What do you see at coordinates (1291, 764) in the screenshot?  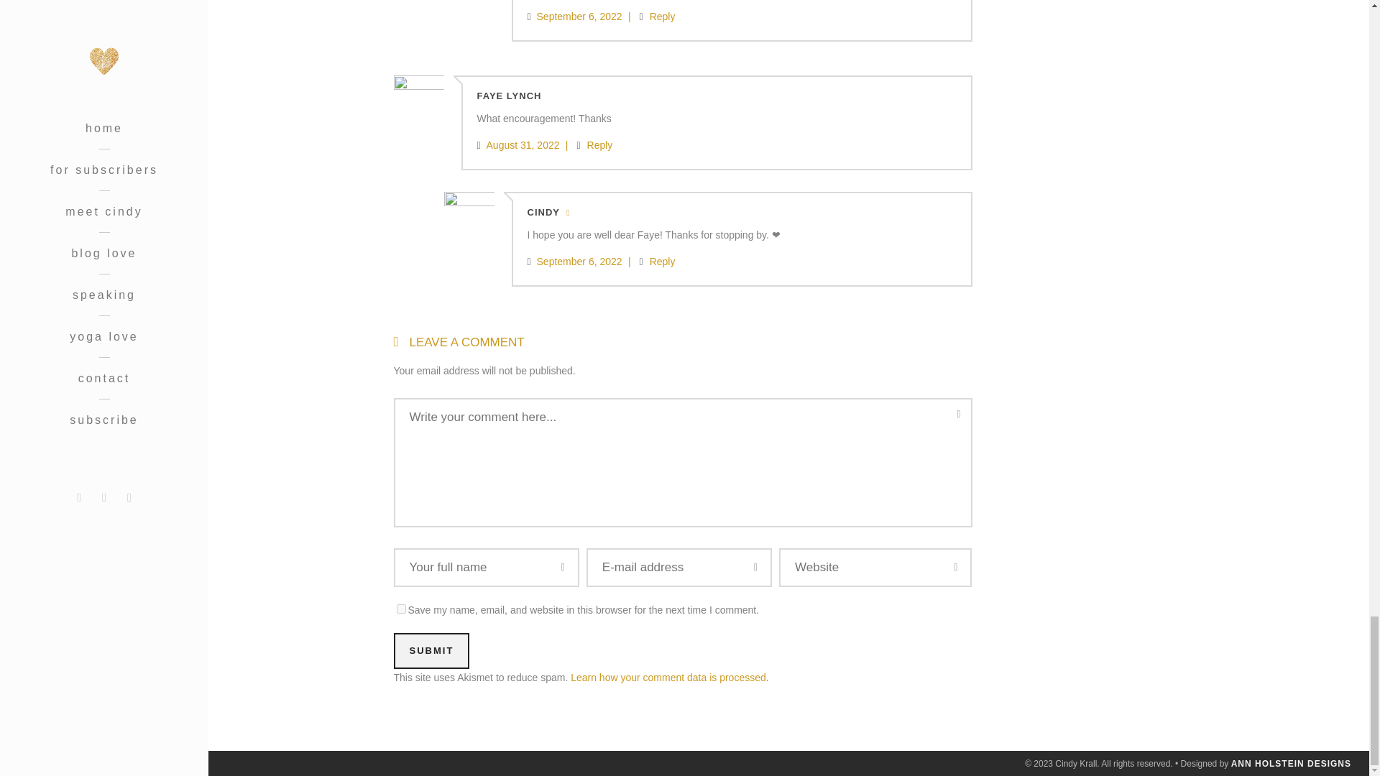 I see `Ann Holstein Designs` at bounding box center [1291, 764].